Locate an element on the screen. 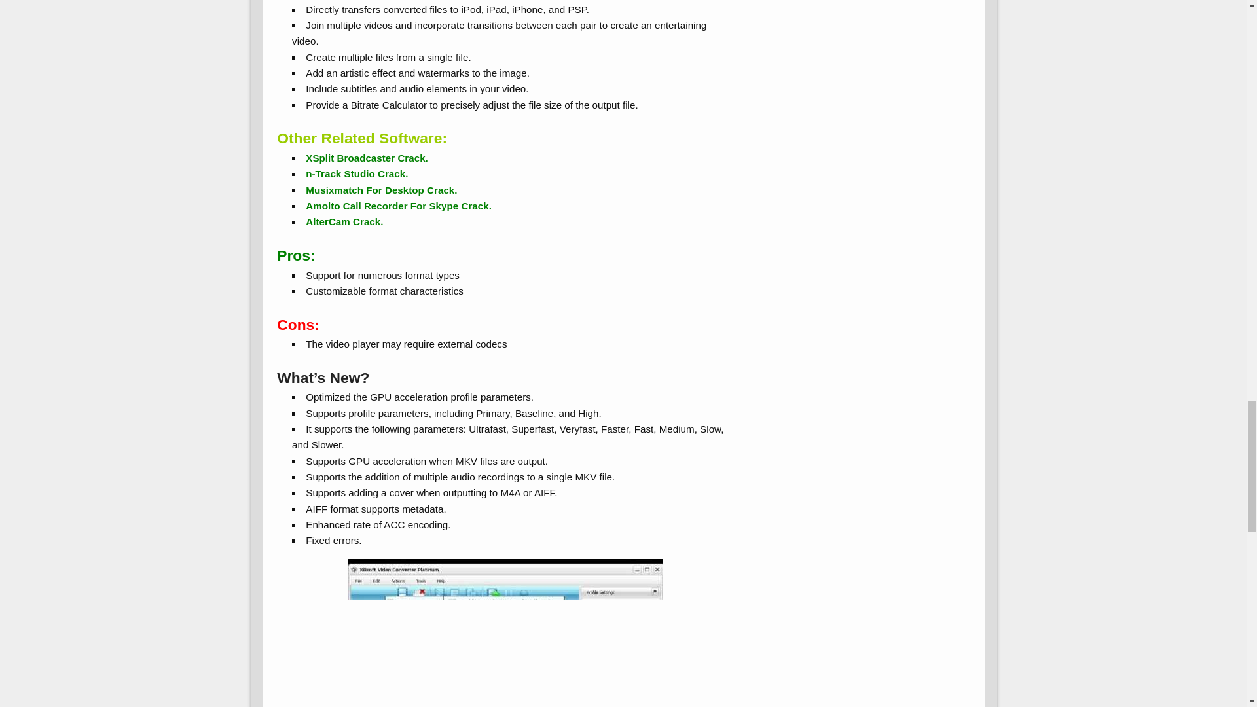 The height and width of the screenshot is (707, 1257). AlterCam Crack. is located at coordinates (344, 221).